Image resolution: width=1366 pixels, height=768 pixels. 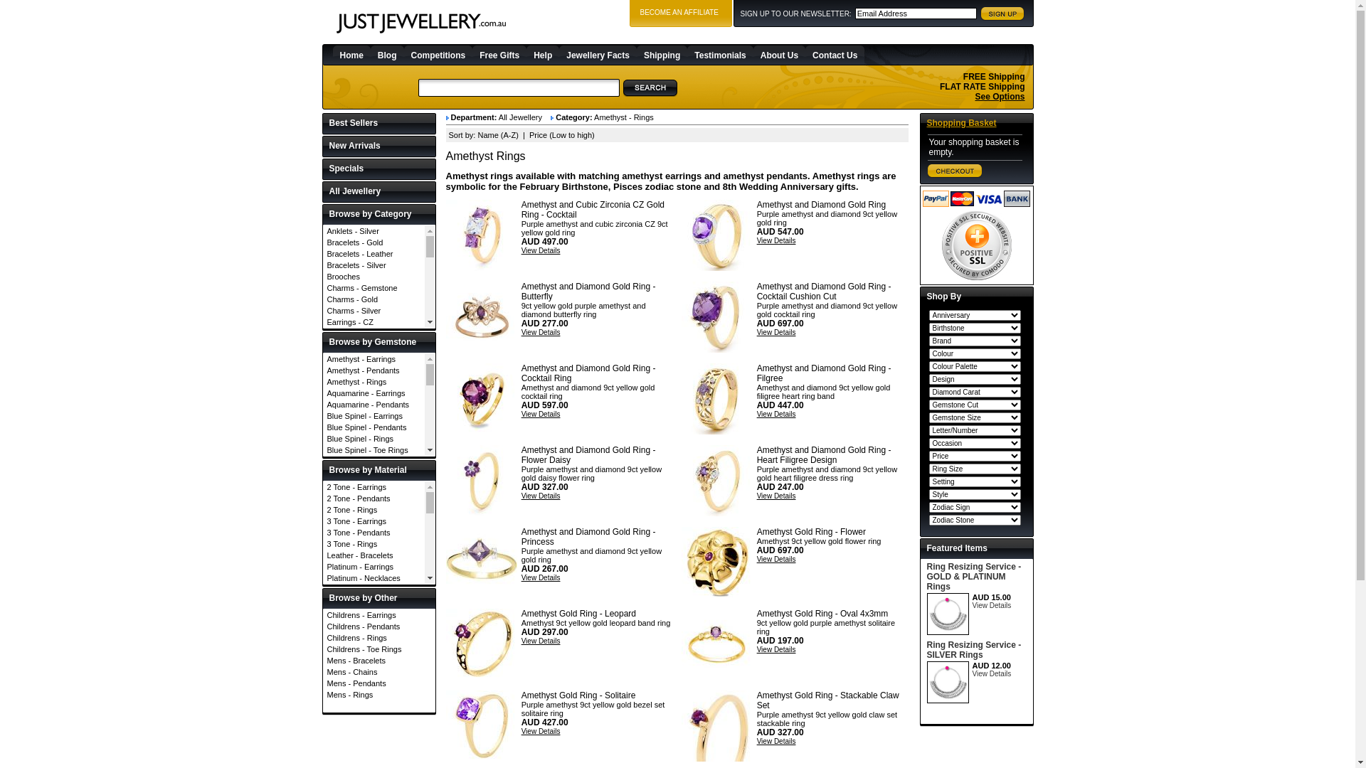 What do you see at coordinates (379, 649) in the screenshot?
I see `Childrens - Toe Rings` at bounding box center [379, 649].